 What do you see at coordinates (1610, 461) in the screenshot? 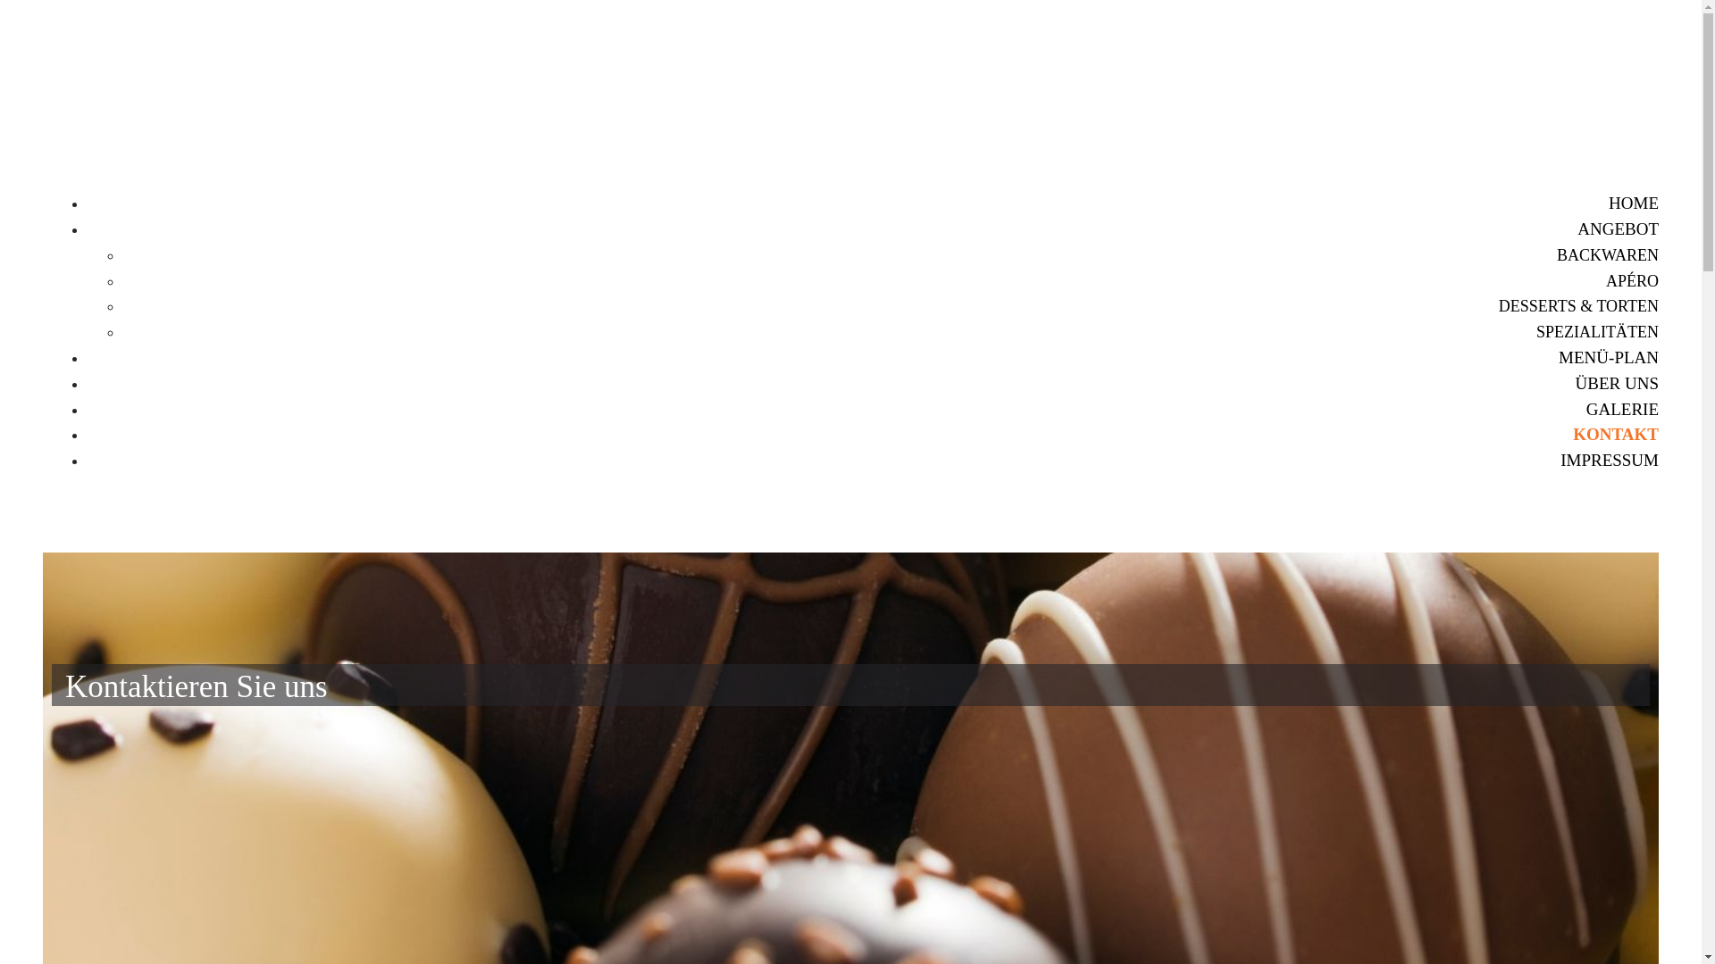
I see `IMPRESSUM` at bounding box center [1610, 461].